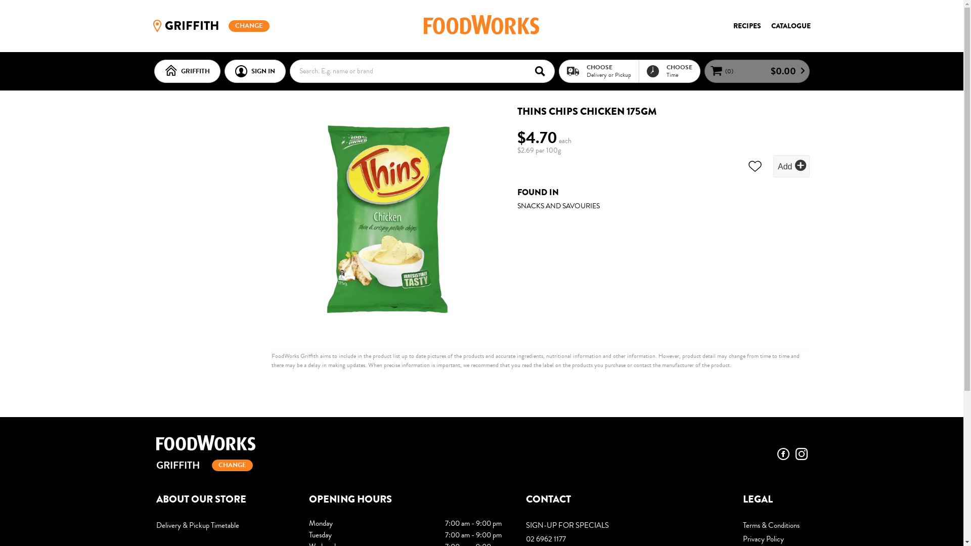 The image size is (971, 546). Describe the element at coordinates (669, 71) in the screenshot. I see `CHOOSE
Time` at that location.